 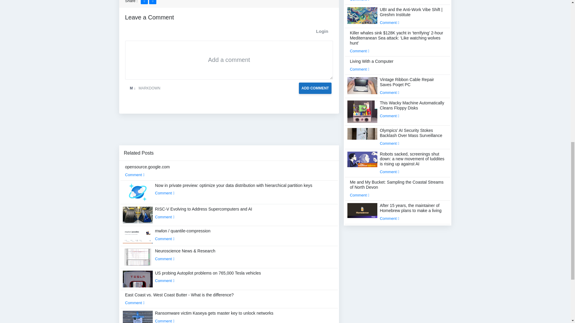 I want to click on Advertisement, so click(x=229, y=132).